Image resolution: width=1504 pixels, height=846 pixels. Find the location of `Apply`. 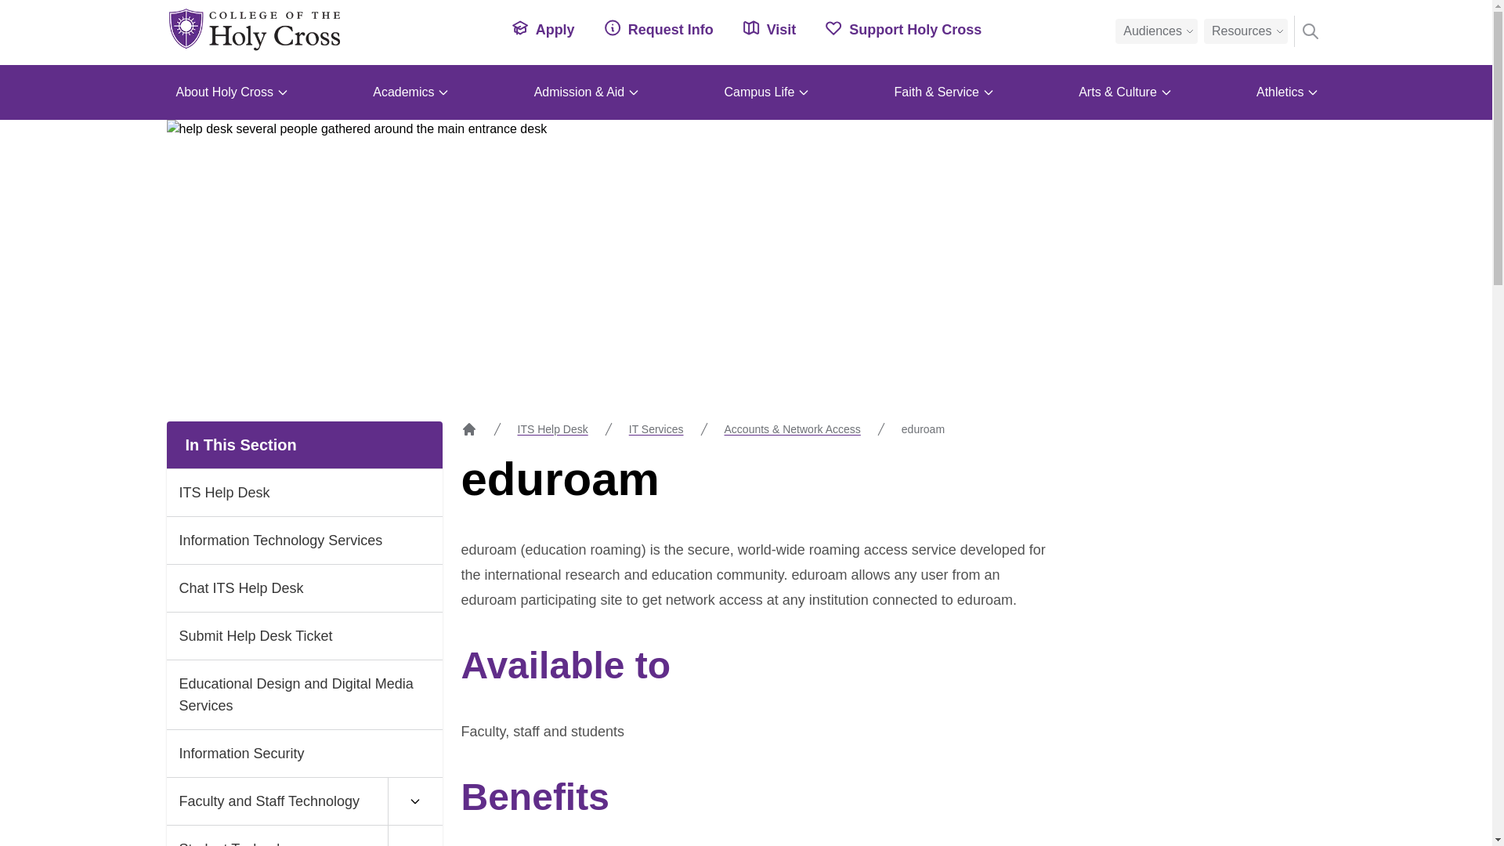

Apply is located at coordinates (542, 28).